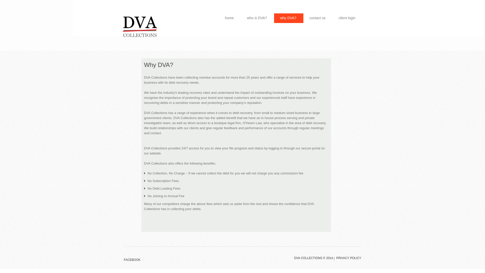 This screenshot has height=273, width=485. I want to click on FACEBOOK, so click(132, 260).